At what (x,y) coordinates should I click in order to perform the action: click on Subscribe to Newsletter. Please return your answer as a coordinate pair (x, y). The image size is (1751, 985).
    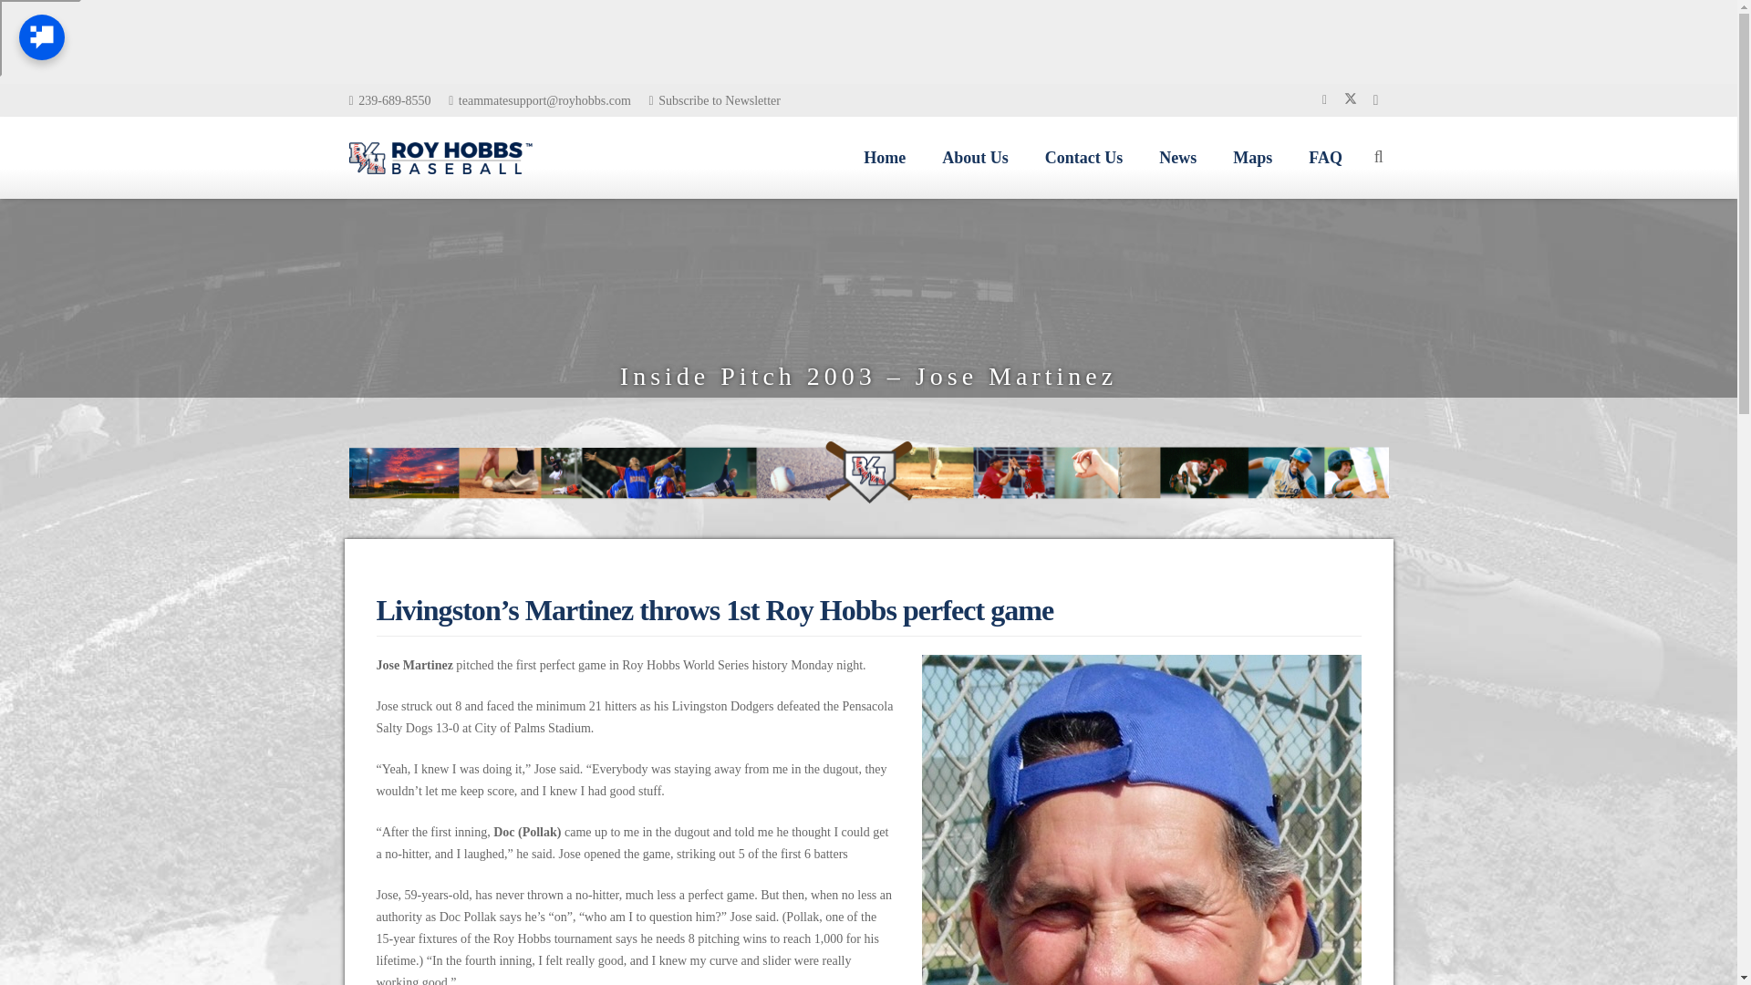
    Looking at the image, I should click on (713, 98).